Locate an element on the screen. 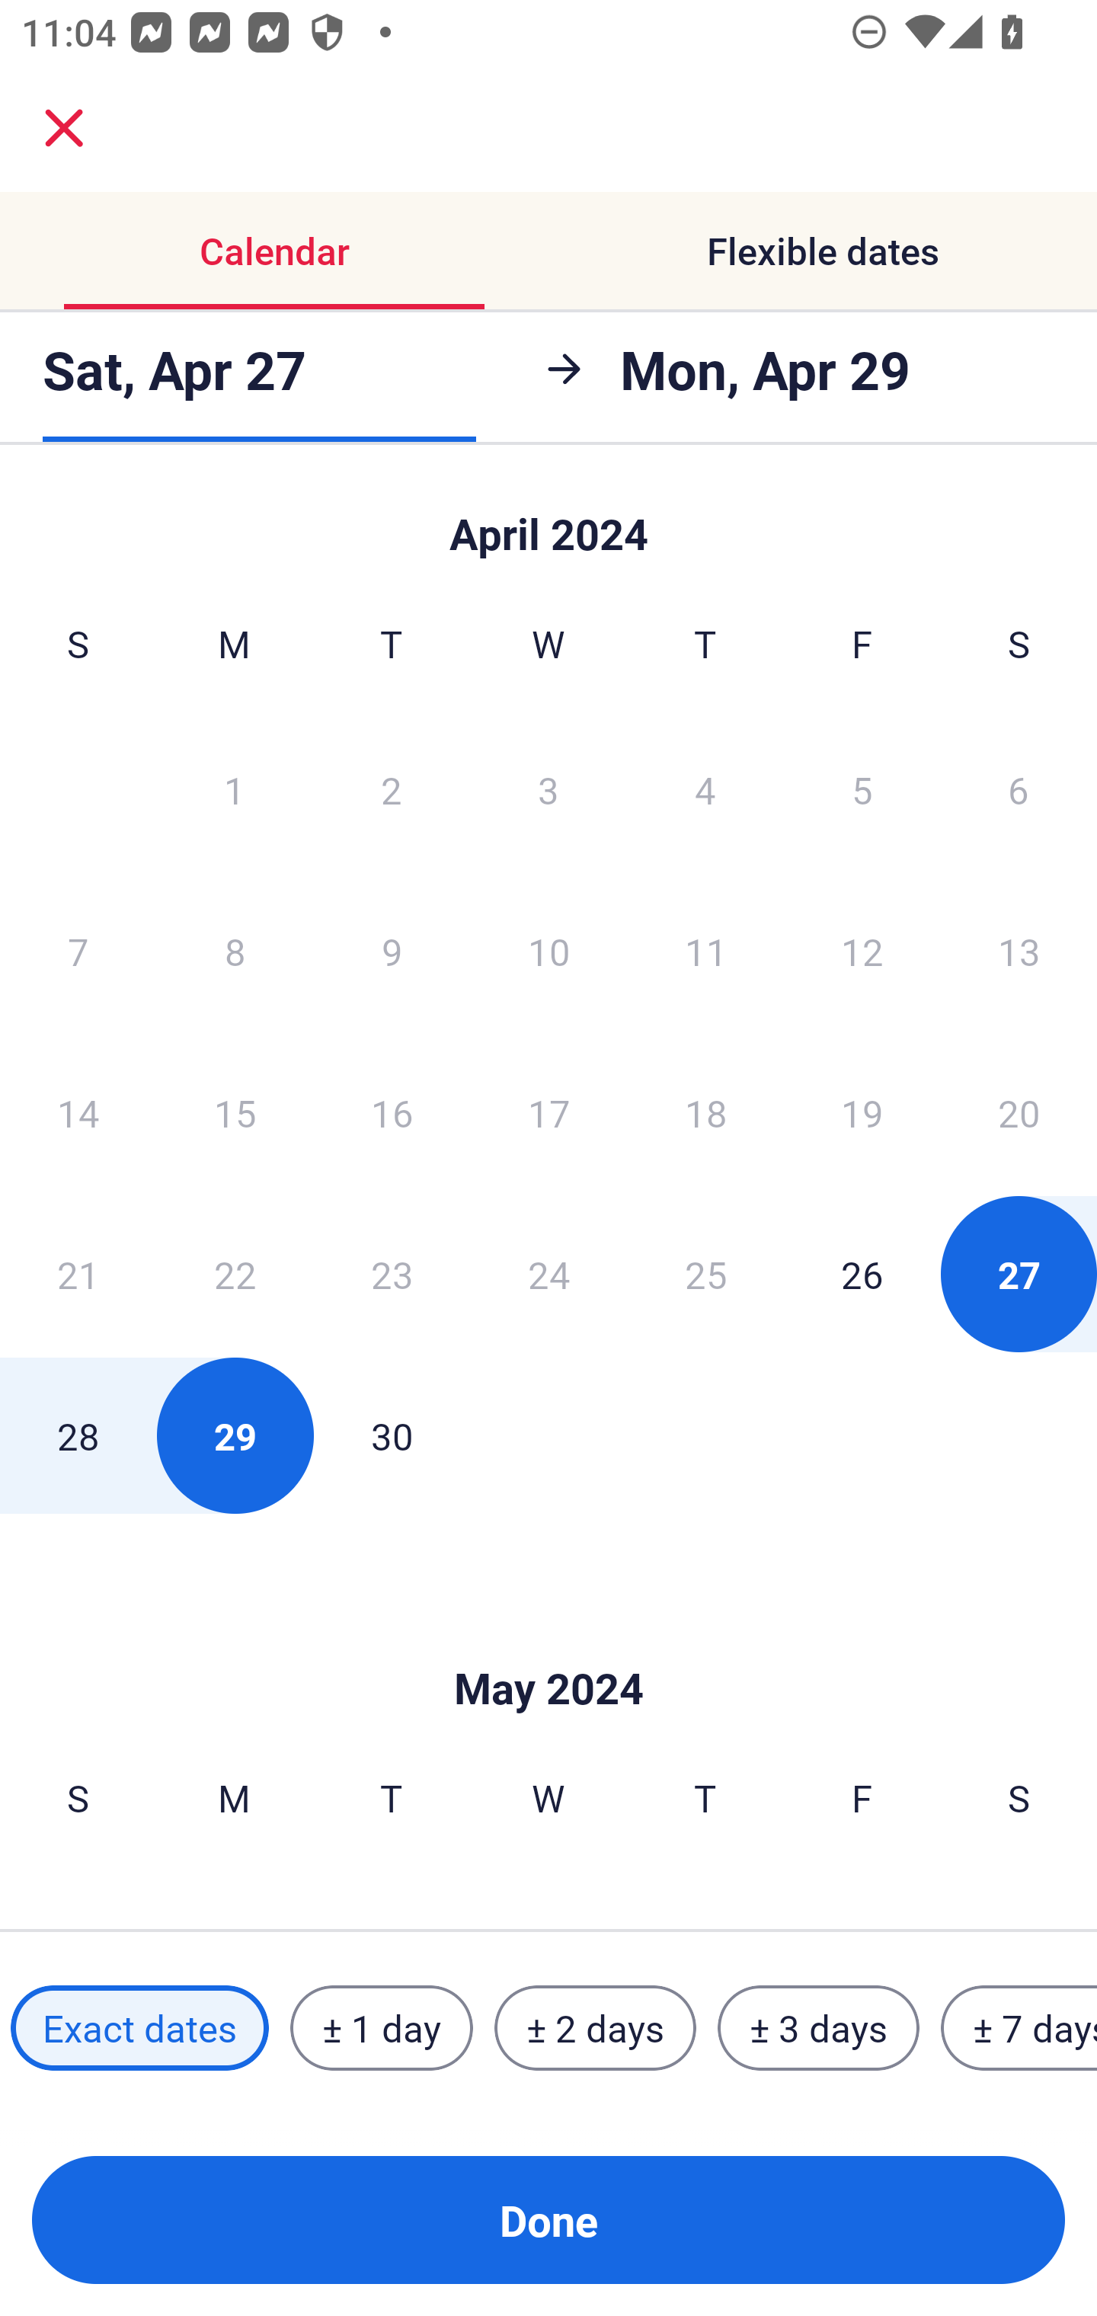 The image size is (1097, 2316). 18 Thursday, April 18, 2024 is located at coordinates (705, 1112).